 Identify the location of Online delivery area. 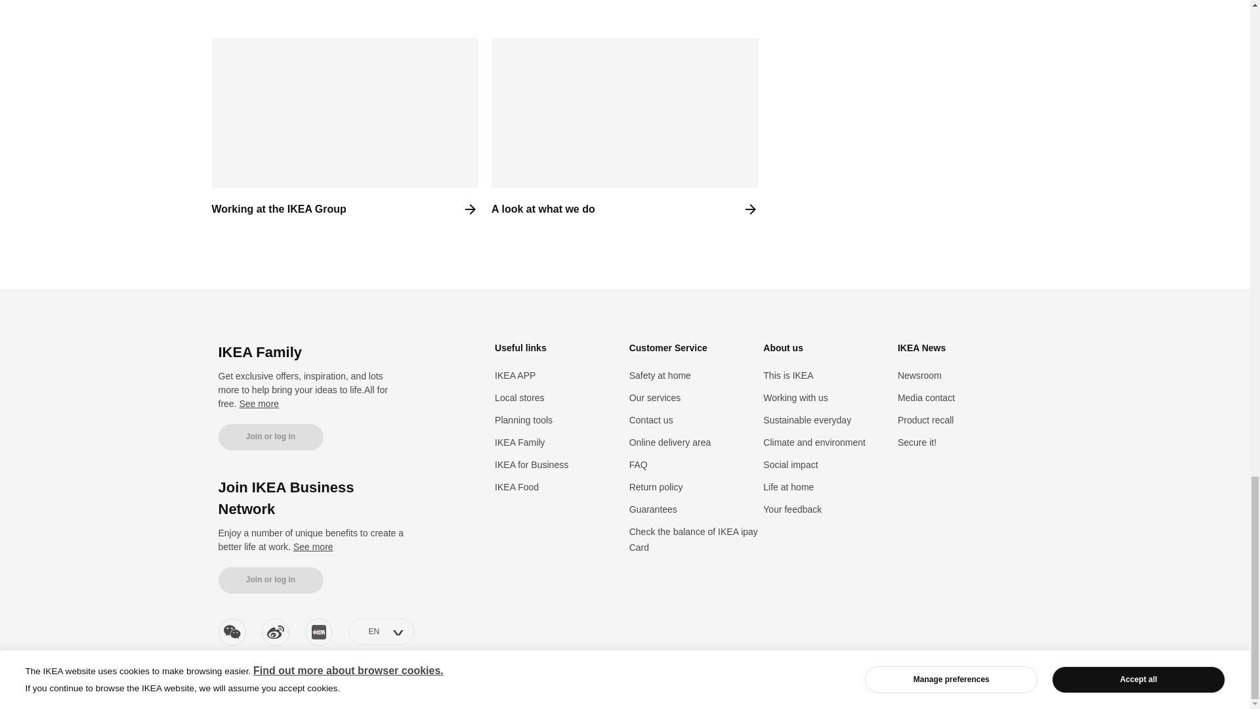
(670, 442).